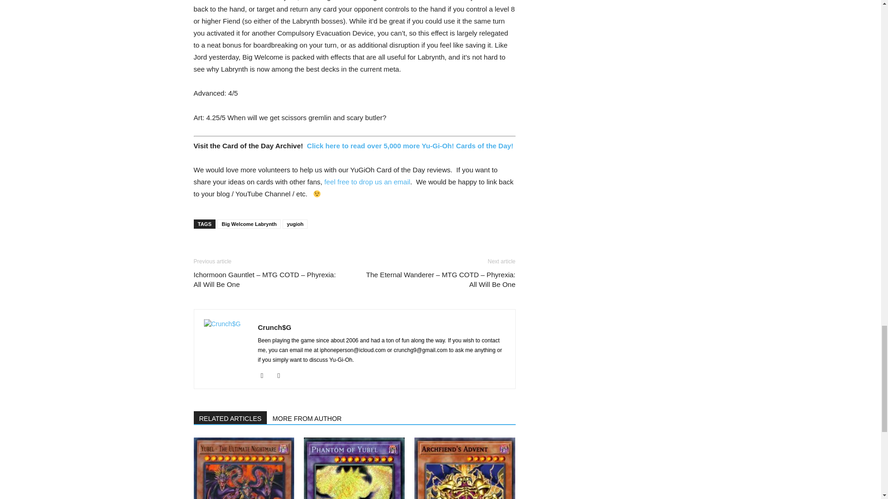 This screenshot has height=499, width=888. Describe the element at coordinates (263, 249) in the screenshot. I see `bottomFacebookLike` at that location.